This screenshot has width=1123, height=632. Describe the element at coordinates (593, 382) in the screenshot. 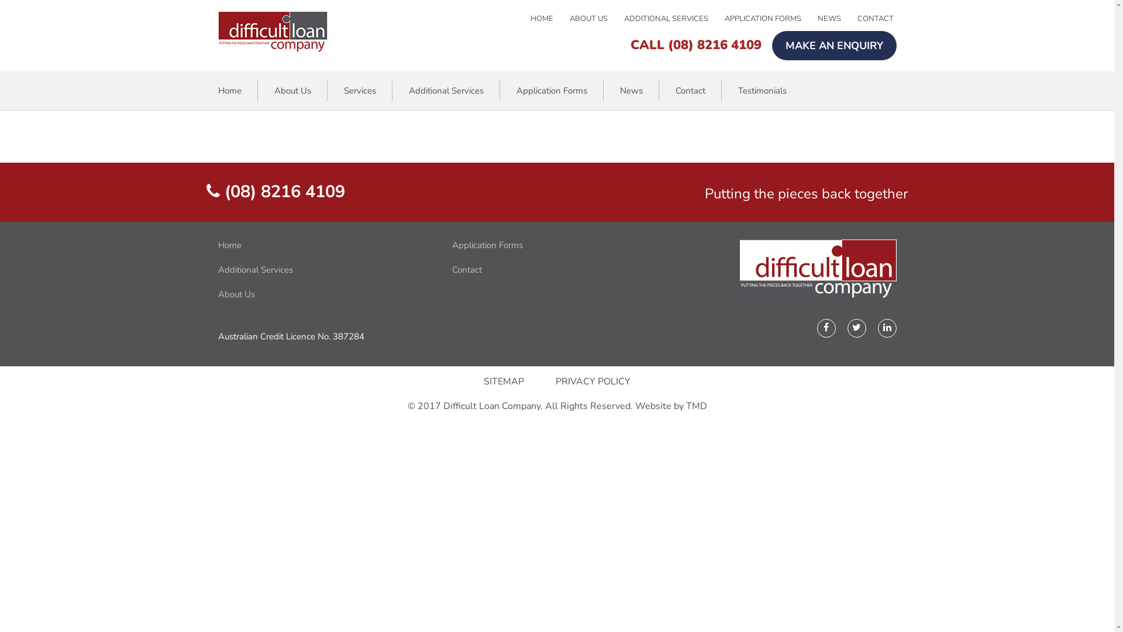

I see `PRIVACY POLICY` at that location.